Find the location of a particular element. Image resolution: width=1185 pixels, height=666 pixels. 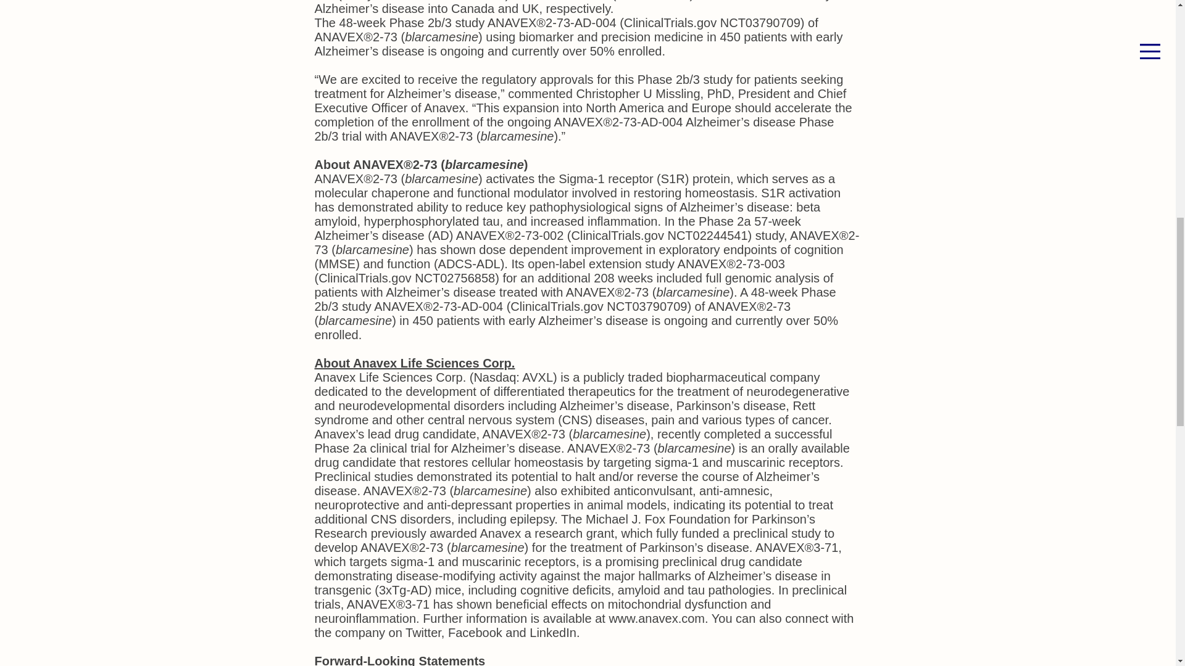

Facebook is located at coordinates (475, 633).